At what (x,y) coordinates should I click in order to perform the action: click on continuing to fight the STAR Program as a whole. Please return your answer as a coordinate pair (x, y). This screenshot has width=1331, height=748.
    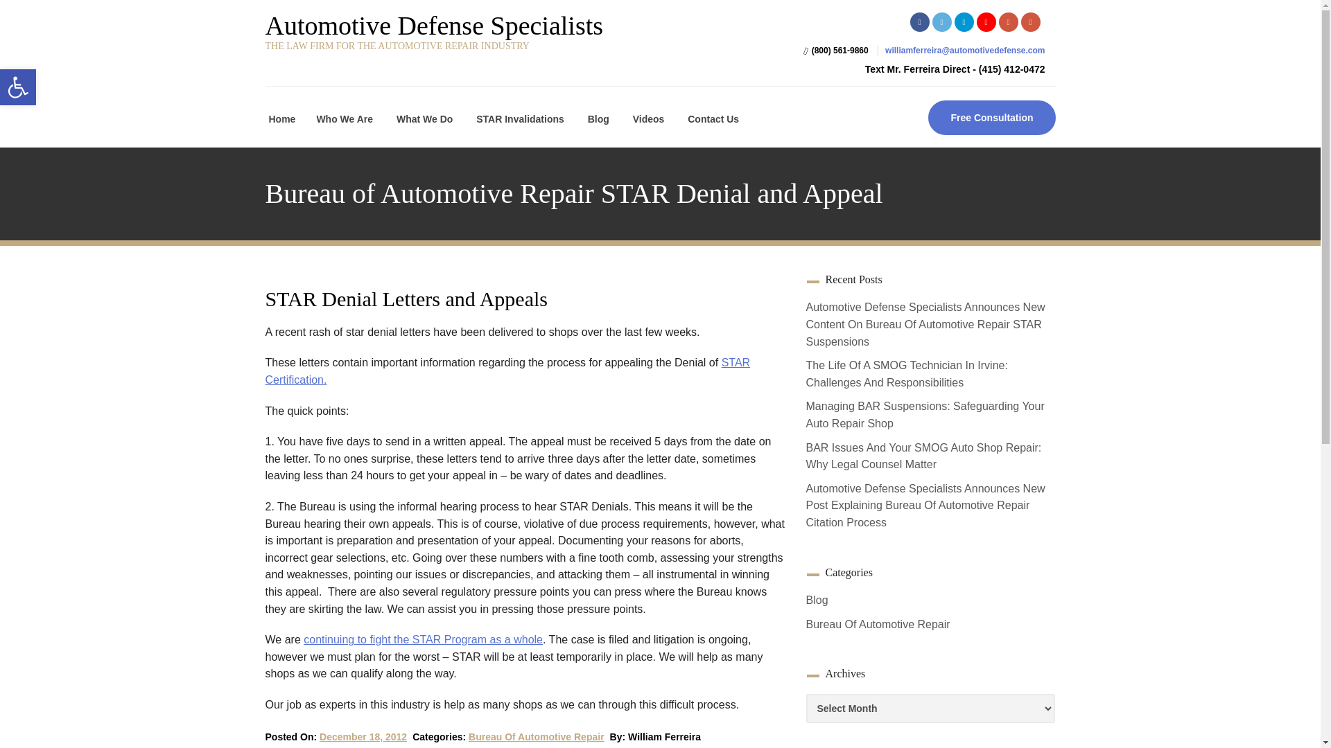
    Looking at the image, I should click on (18, 87).